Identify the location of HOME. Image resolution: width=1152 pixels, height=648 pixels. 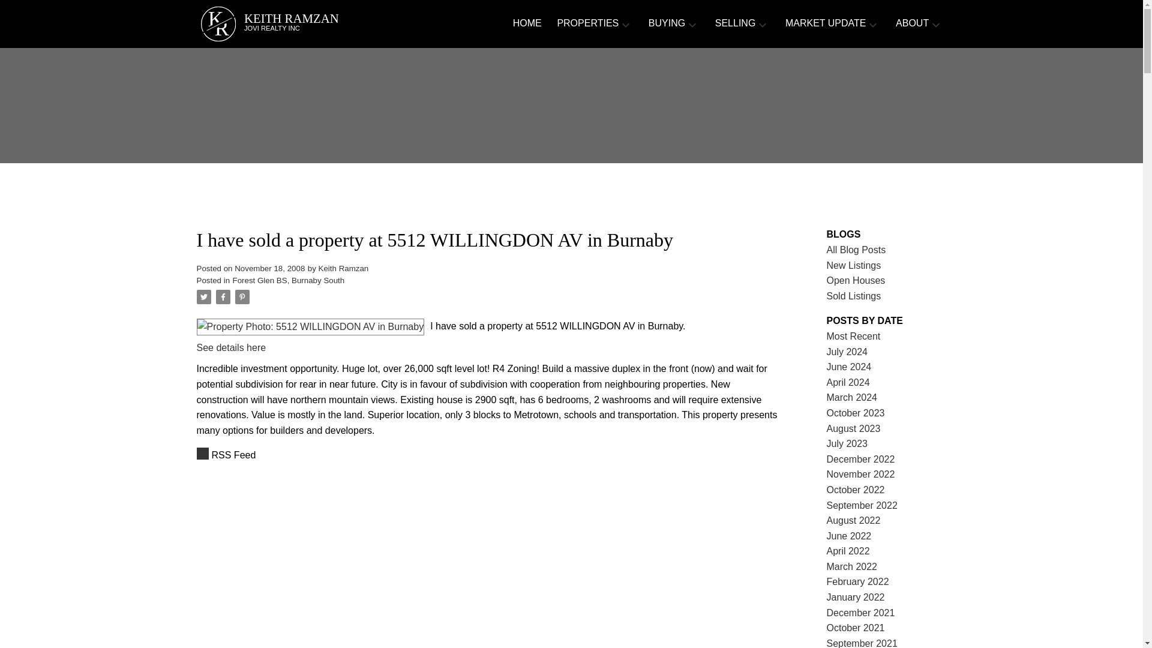
(587, 24).